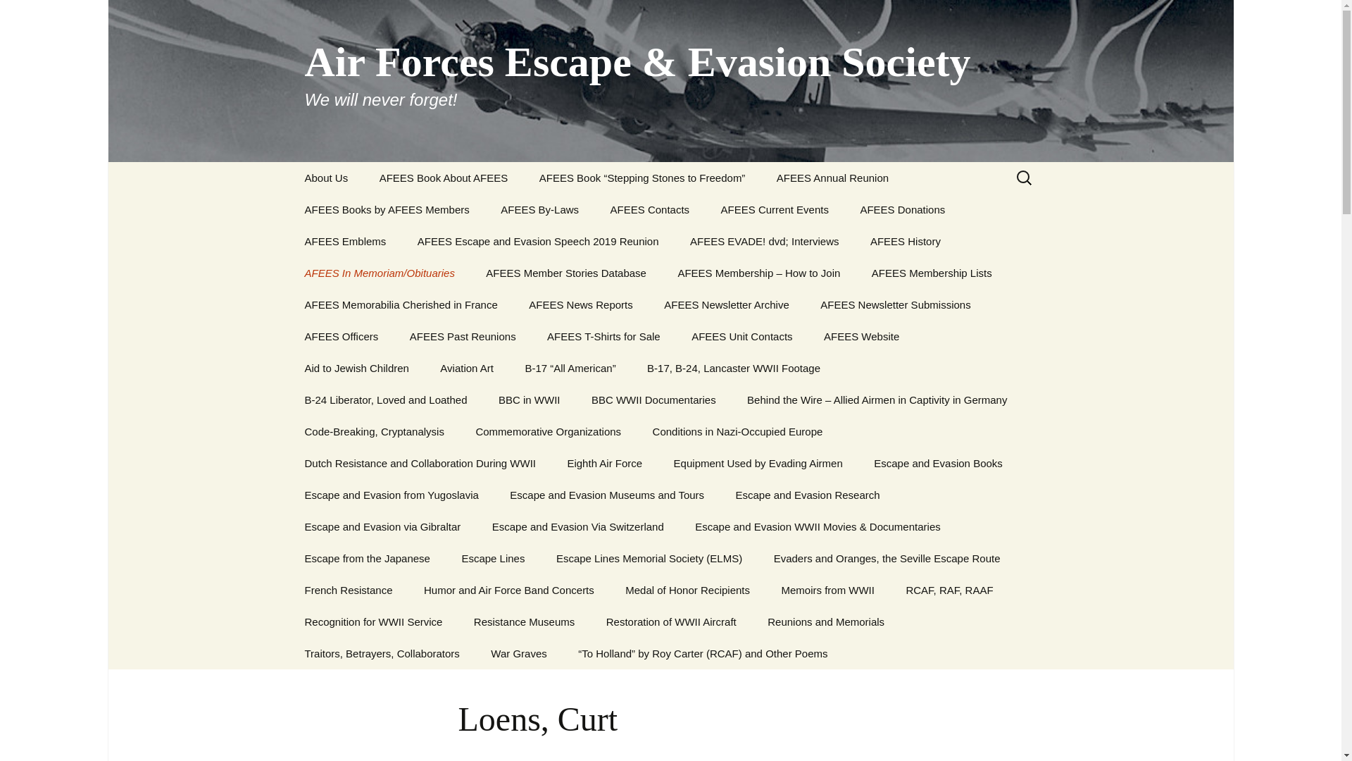  What do you see at coordinates (345, 241) in the screenshot?
I see `AFEES Emblems` at bounding box center [345, 241].